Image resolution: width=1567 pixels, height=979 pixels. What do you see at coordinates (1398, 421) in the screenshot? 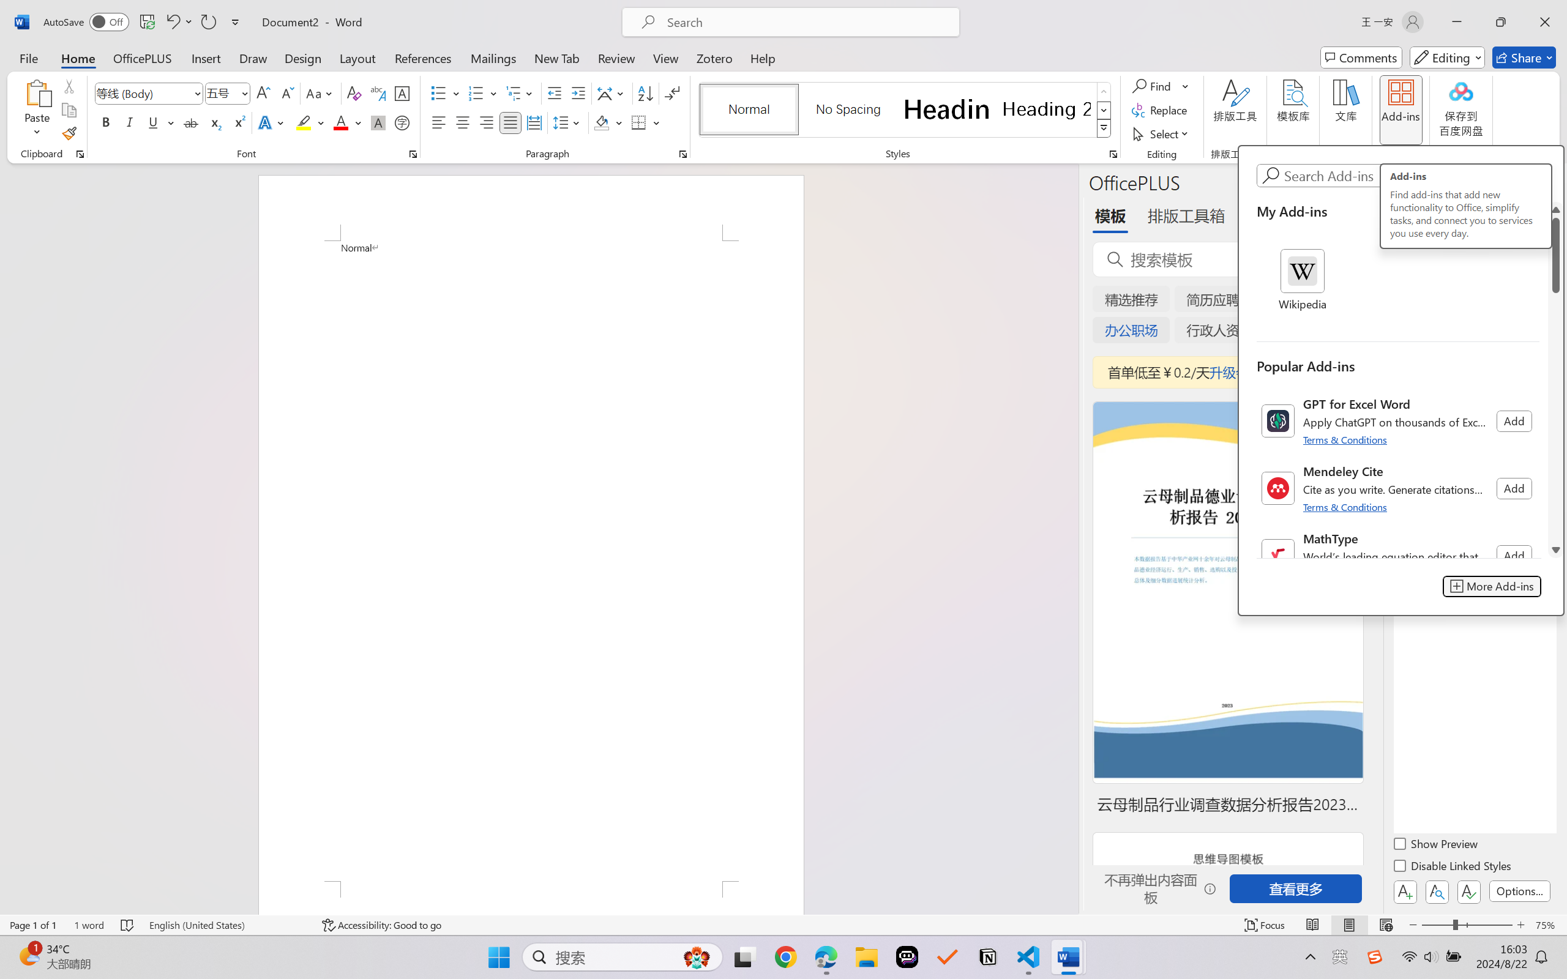
I see `GPT for Excel Word` at bounding box center [1398, 421].